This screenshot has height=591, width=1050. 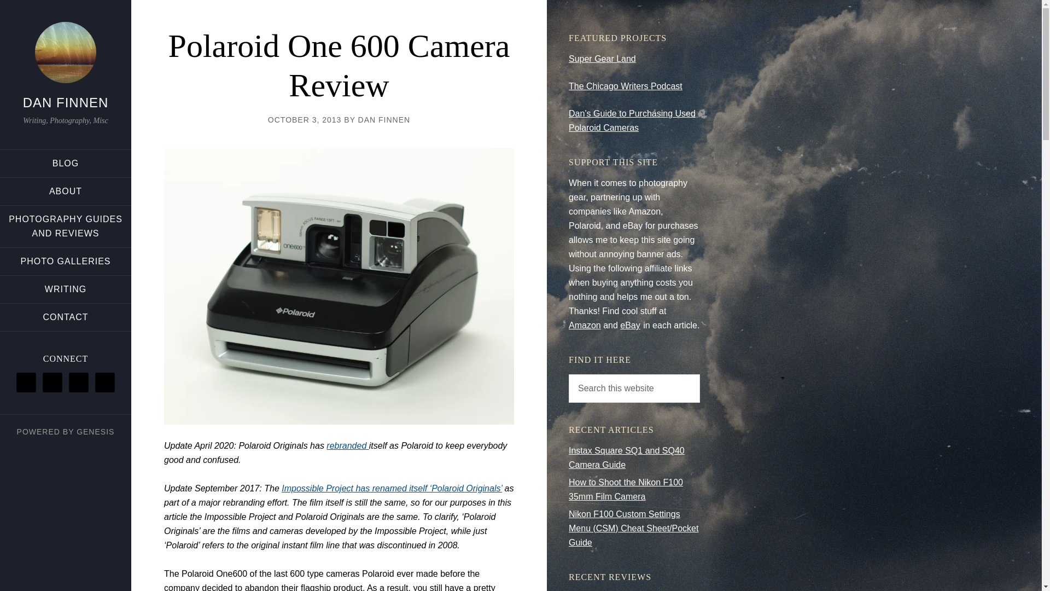 I want to click on PHOTOGRAPHY GUIDES AND REVIEWS, so click(x=66, y=227).